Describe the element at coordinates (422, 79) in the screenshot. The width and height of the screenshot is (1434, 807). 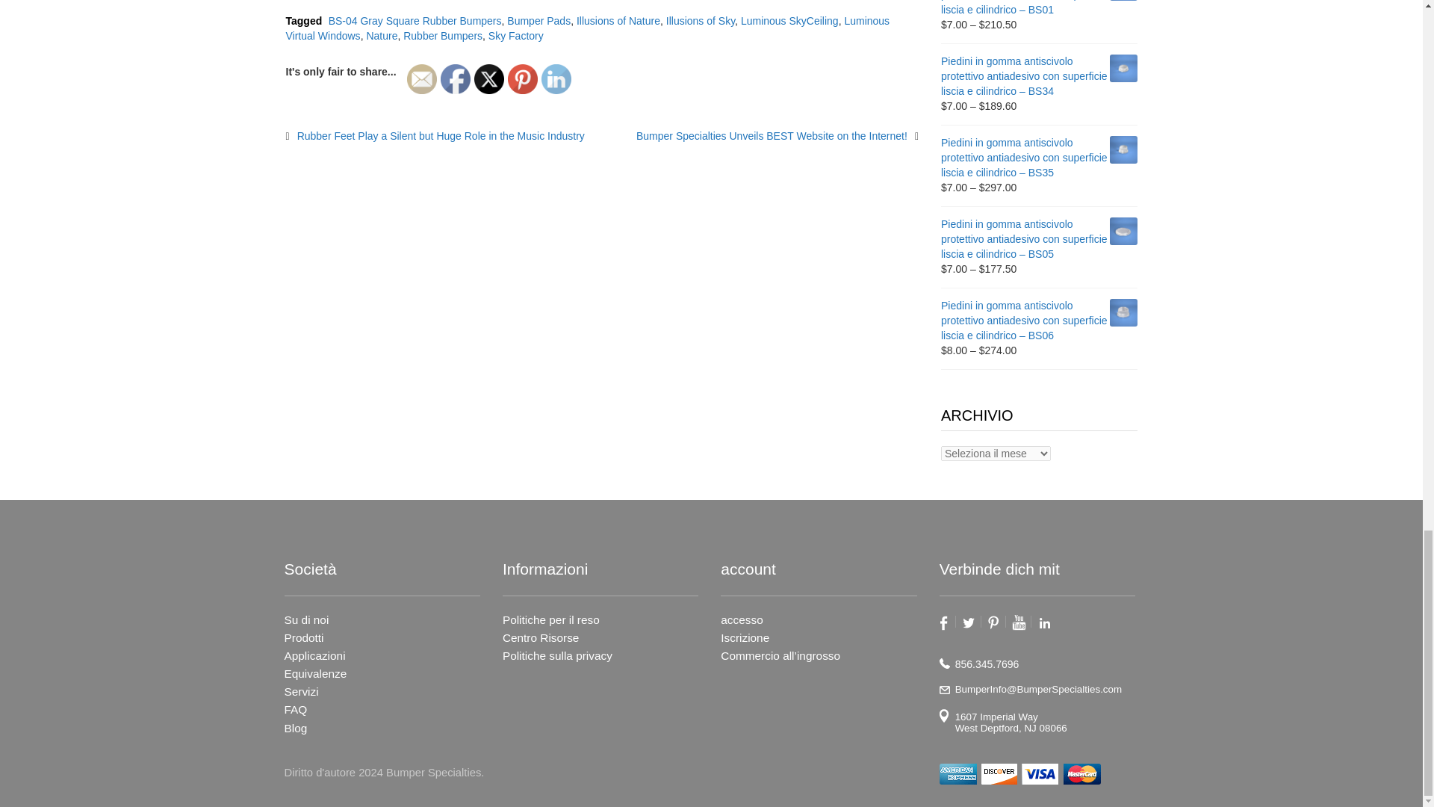
I see `Follow by Email` at that location.